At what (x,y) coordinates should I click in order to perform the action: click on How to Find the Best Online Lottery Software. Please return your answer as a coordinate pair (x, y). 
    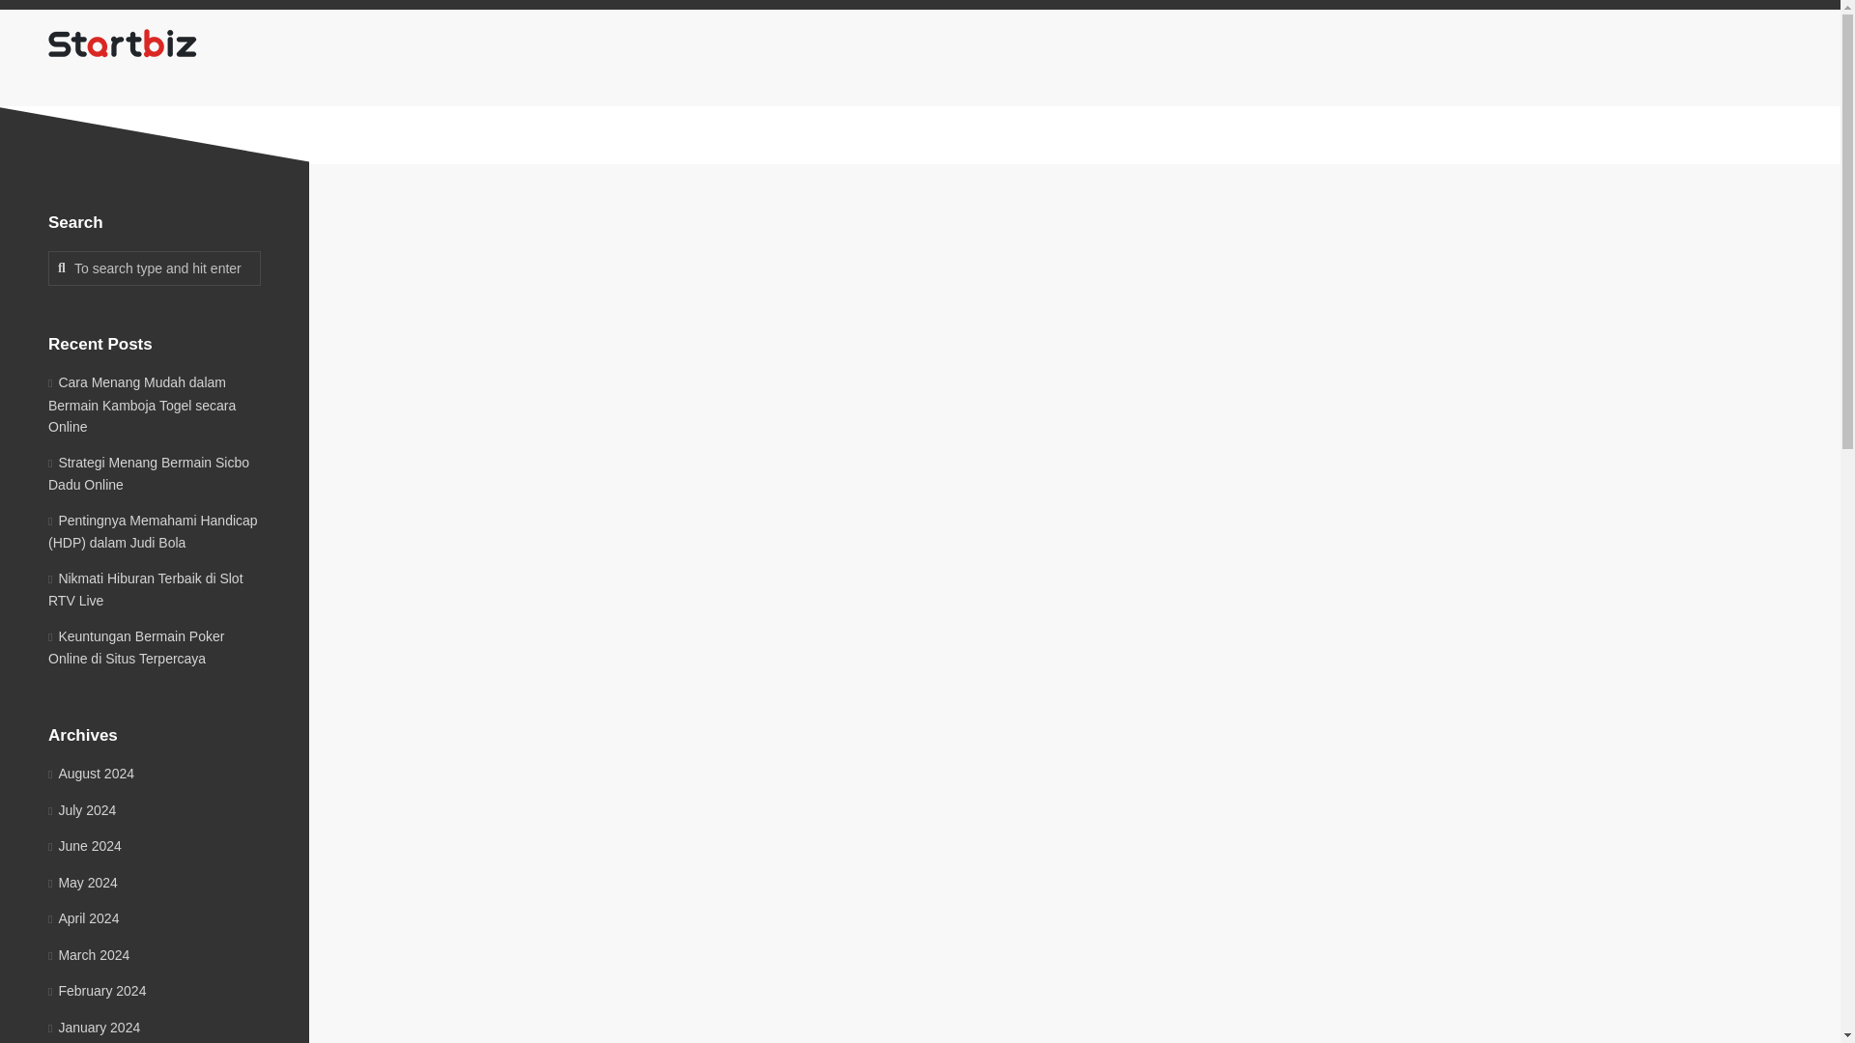
    Looking at the image, I should click on (1026, 386).